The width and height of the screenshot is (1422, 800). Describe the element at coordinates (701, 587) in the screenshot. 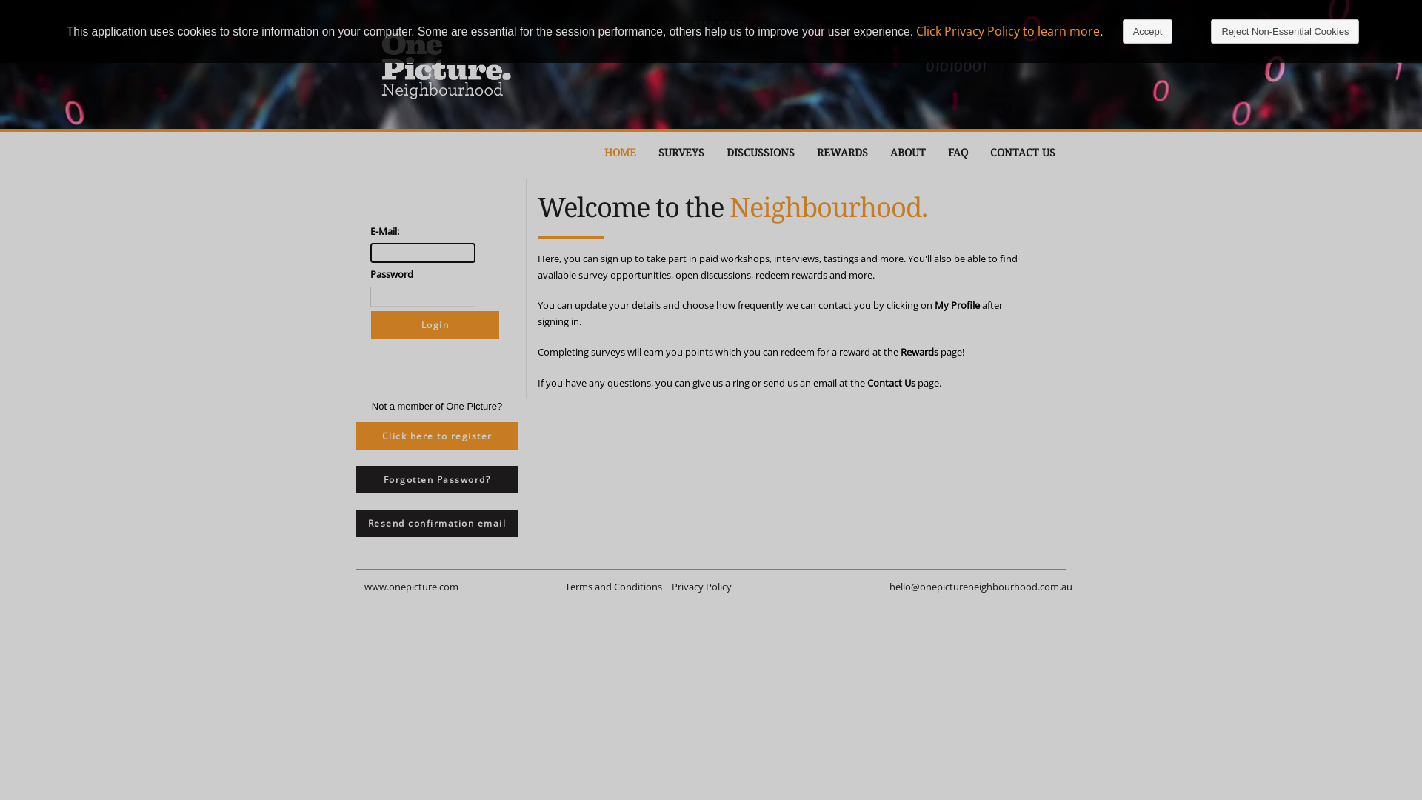

I see `Privacy Policy` at that location.